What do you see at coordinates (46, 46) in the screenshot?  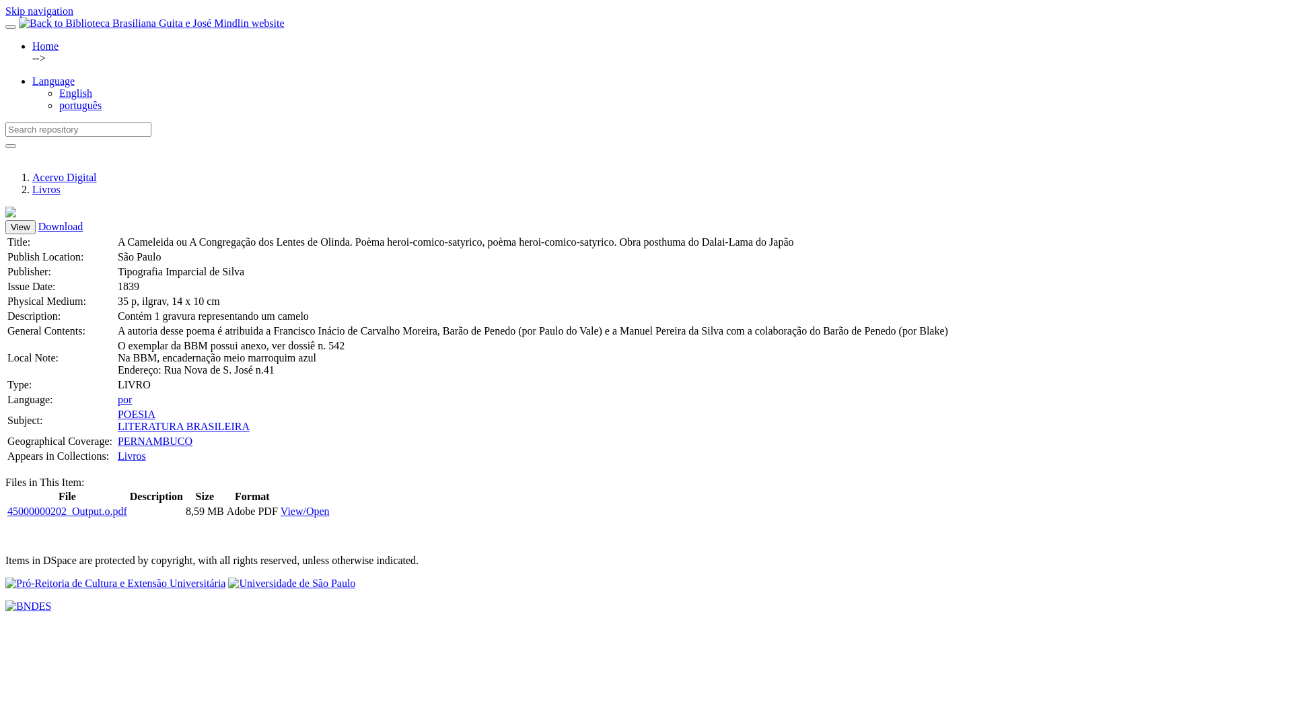 I see `Home` at bounding box center [46, 46].